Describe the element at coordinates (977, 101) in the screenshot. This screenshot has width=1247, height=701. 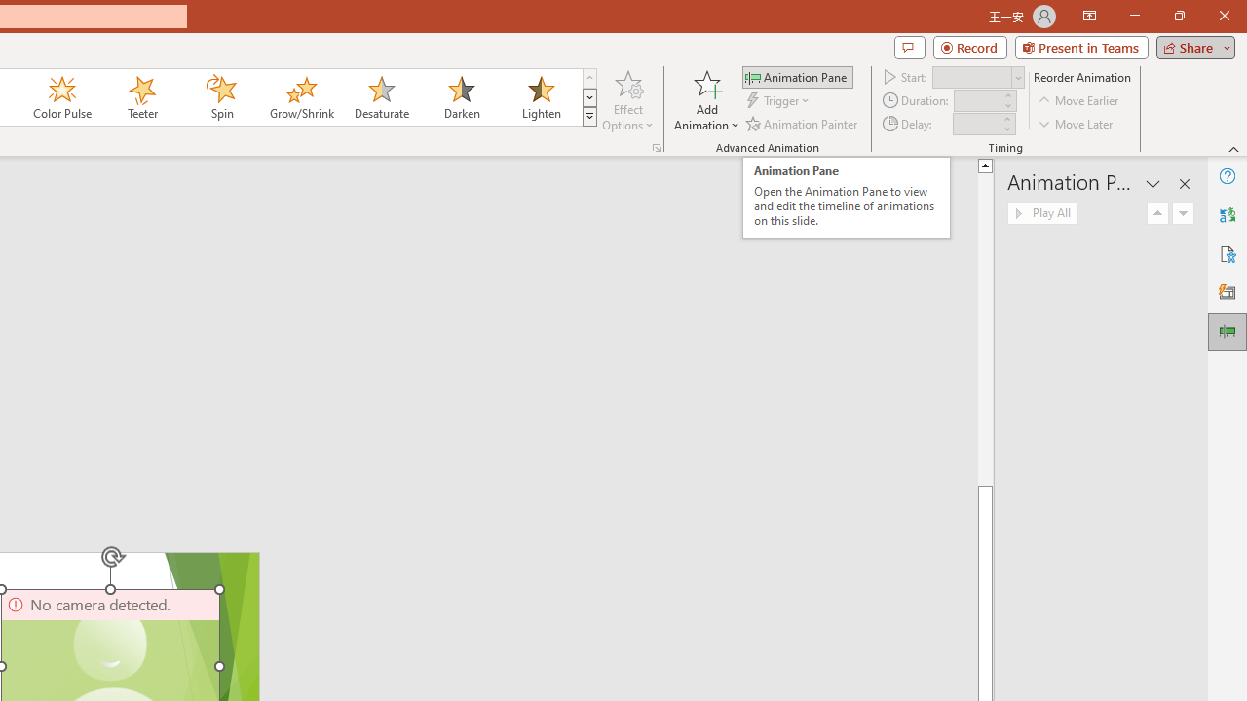
I see `Animation Duration` at that location.